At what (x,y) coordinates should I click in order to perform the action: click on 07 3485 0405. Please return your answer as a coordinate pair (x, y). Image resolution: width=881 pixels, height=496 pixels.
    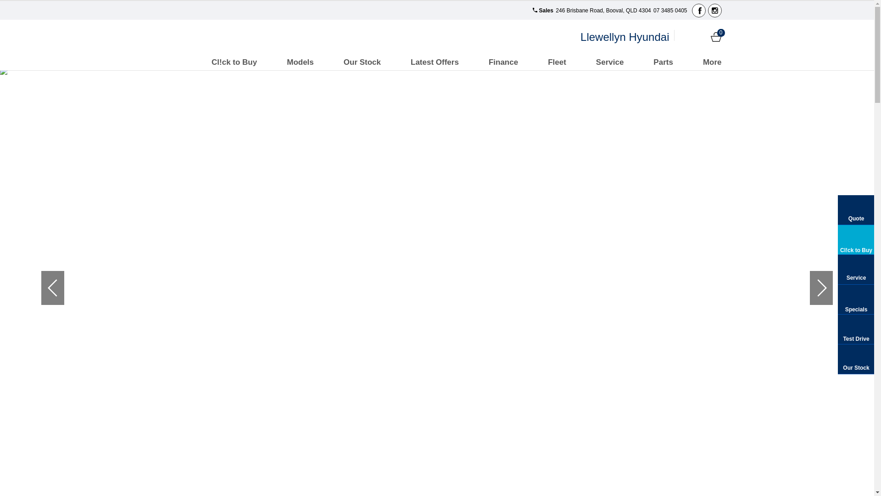
    Looking at the image, I should click on (670, 11).